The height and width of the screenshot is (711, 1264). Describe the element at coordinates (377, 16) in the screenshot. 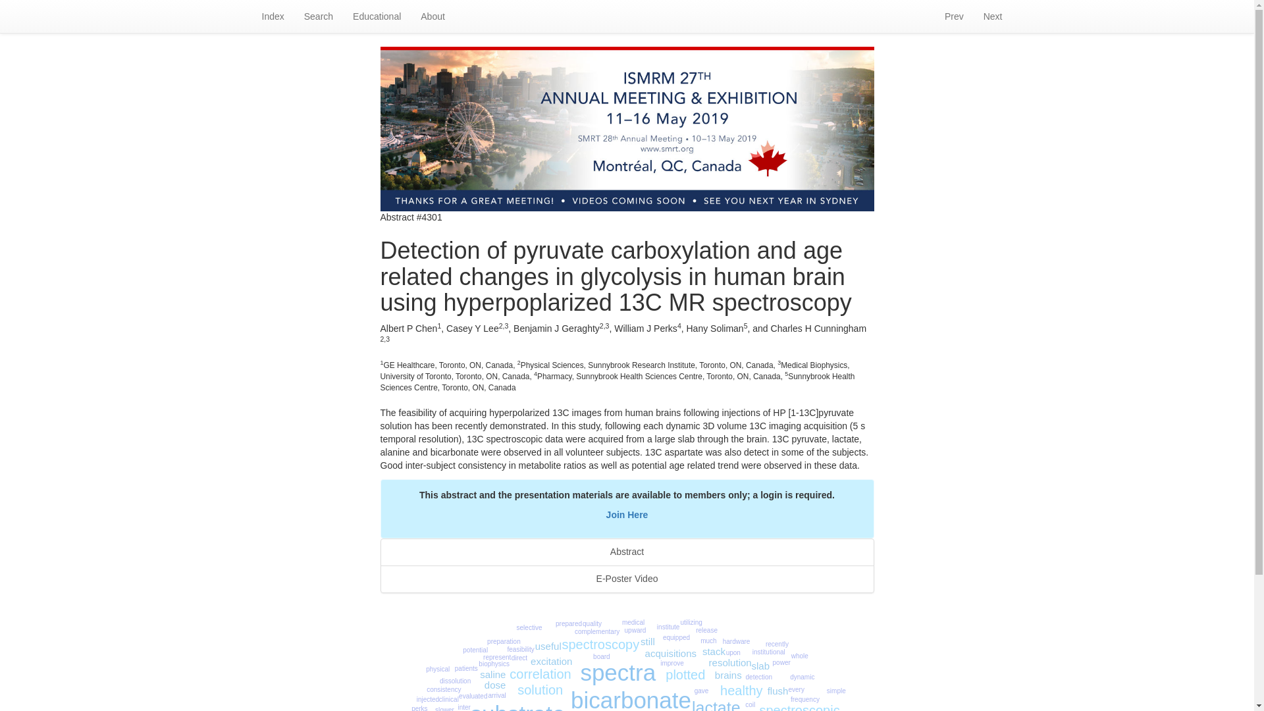

I see `Educational` at that location.